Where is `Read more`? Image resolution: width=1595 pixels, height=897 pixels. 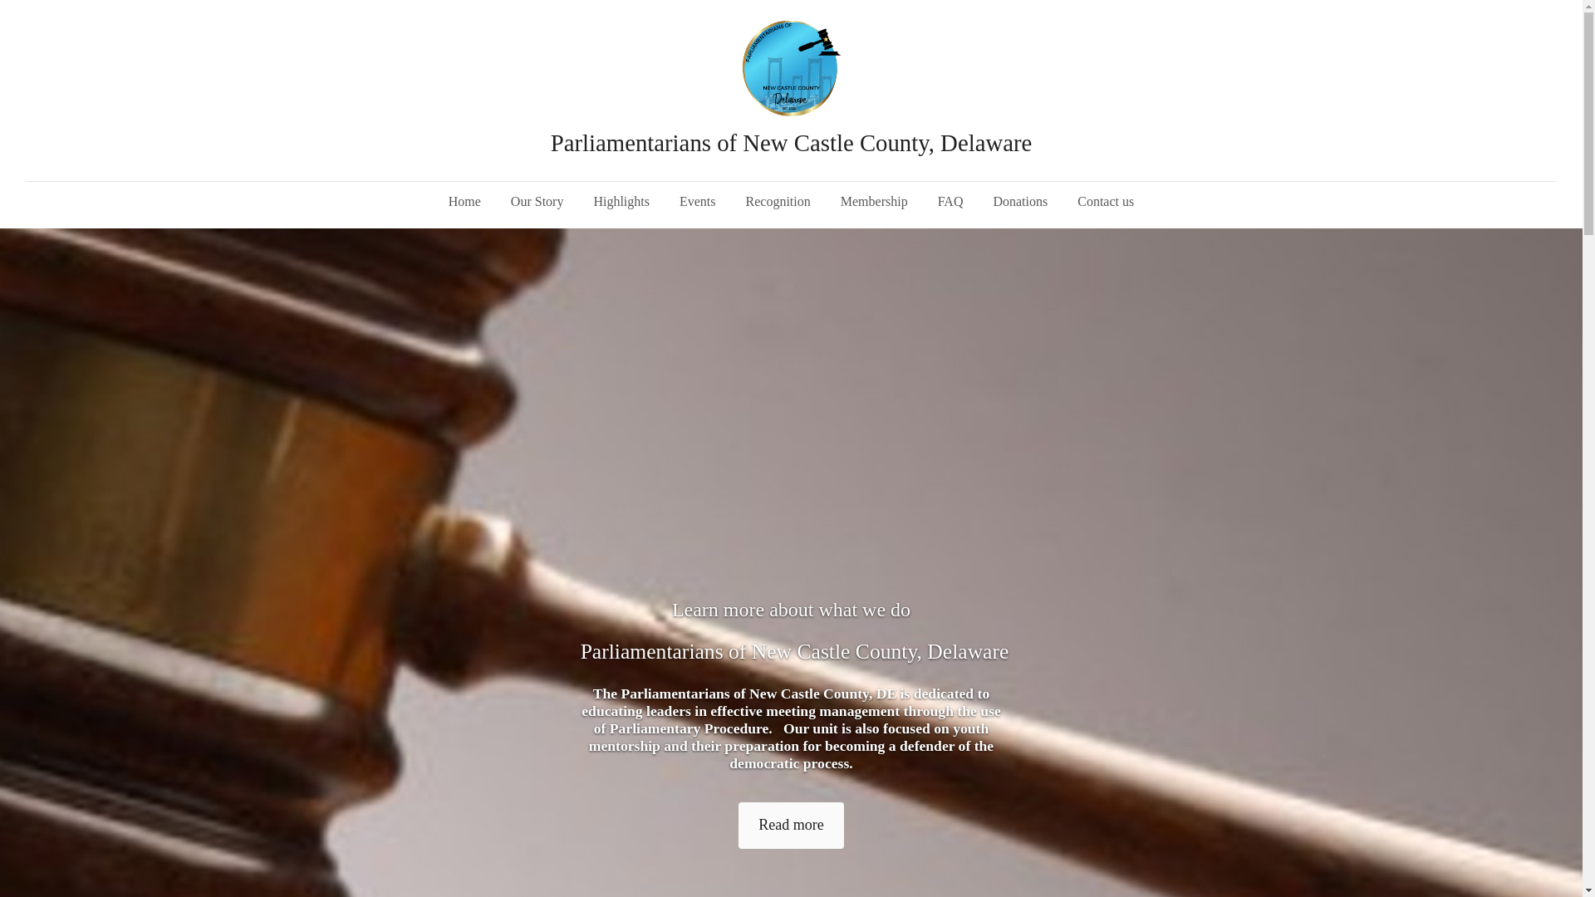 Read more is located at coordinates (791, 825).